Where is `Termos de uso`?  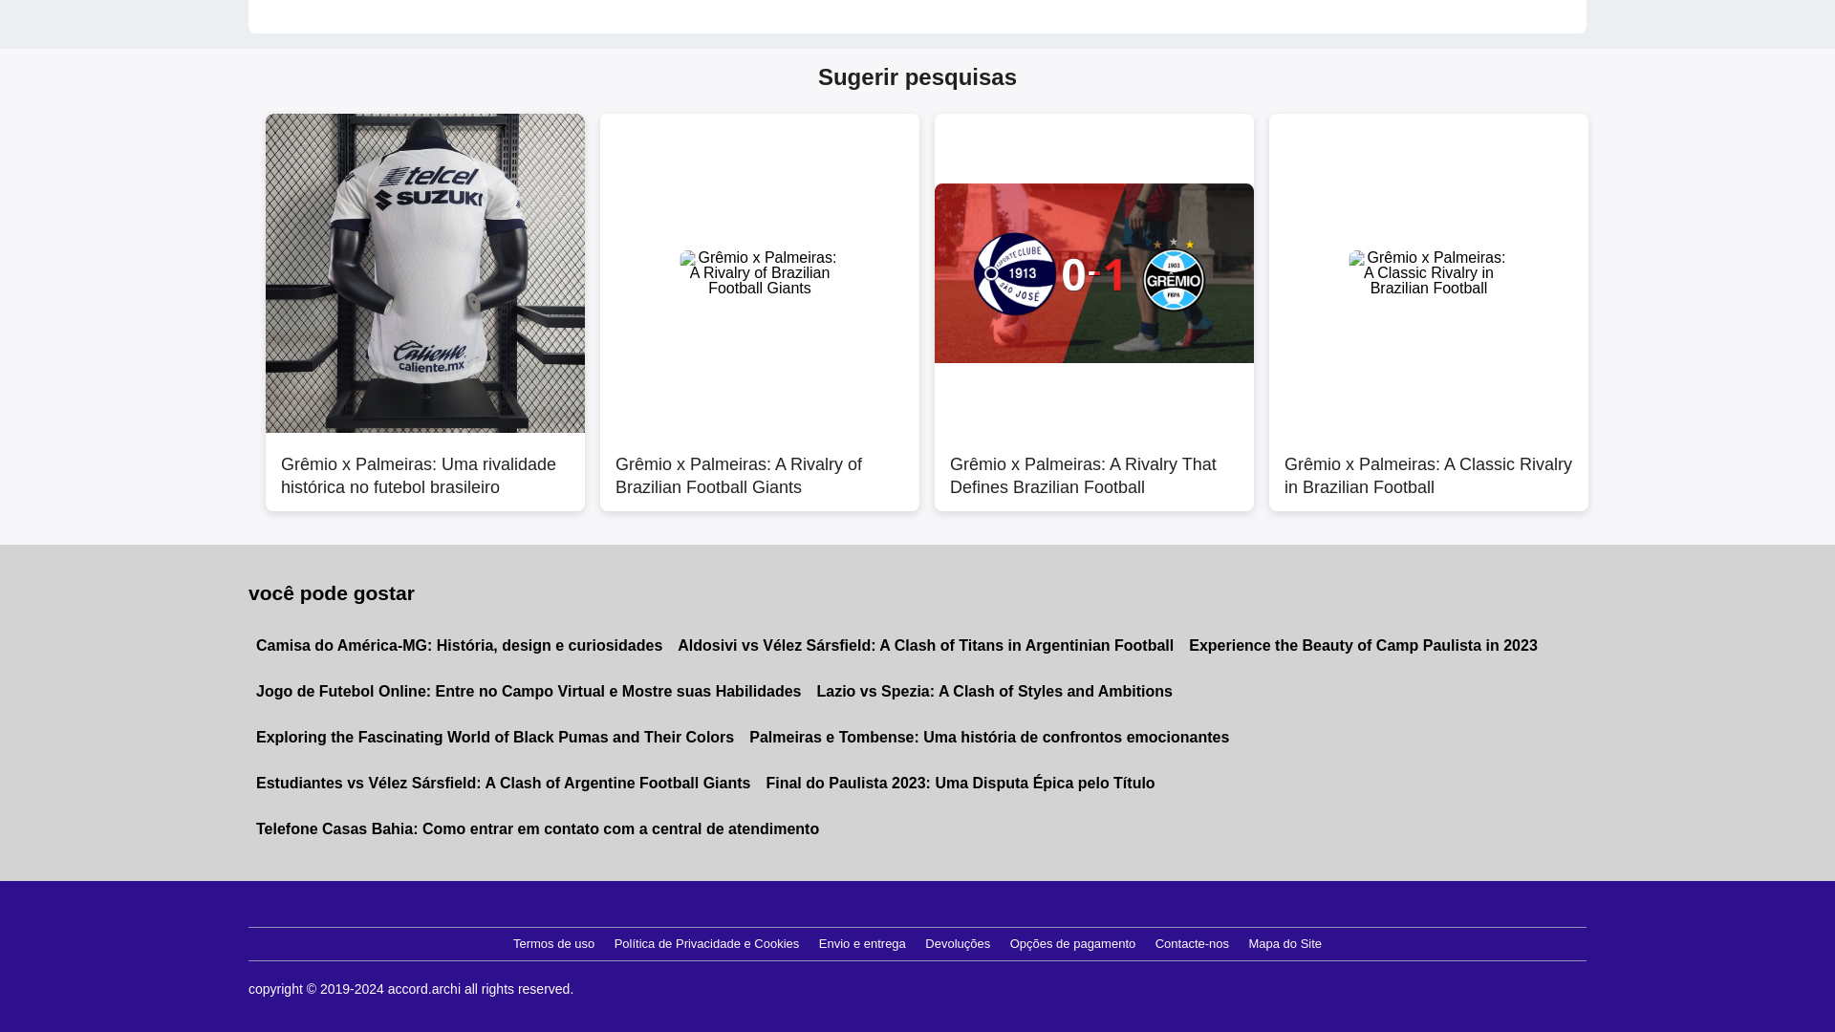
Termos de uso is located at coordinates (553, 944).